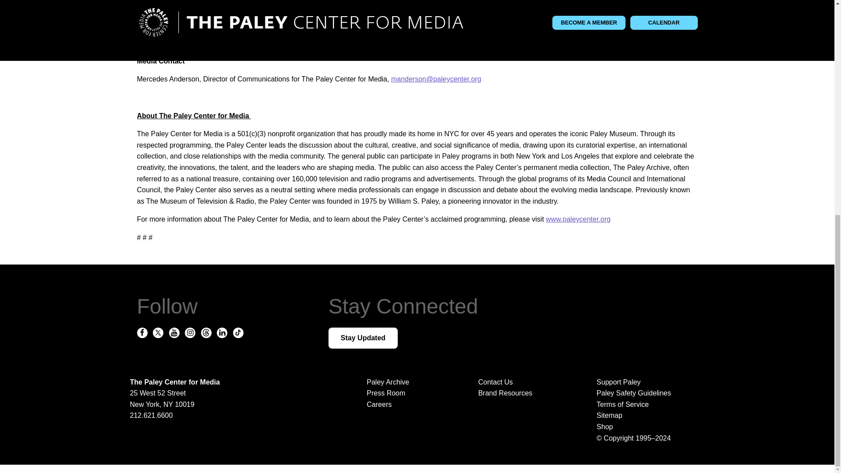  What do you see at coordinates (386, 393) in the screenshot?
I see `Press Room` at bounding box center [386, 393].